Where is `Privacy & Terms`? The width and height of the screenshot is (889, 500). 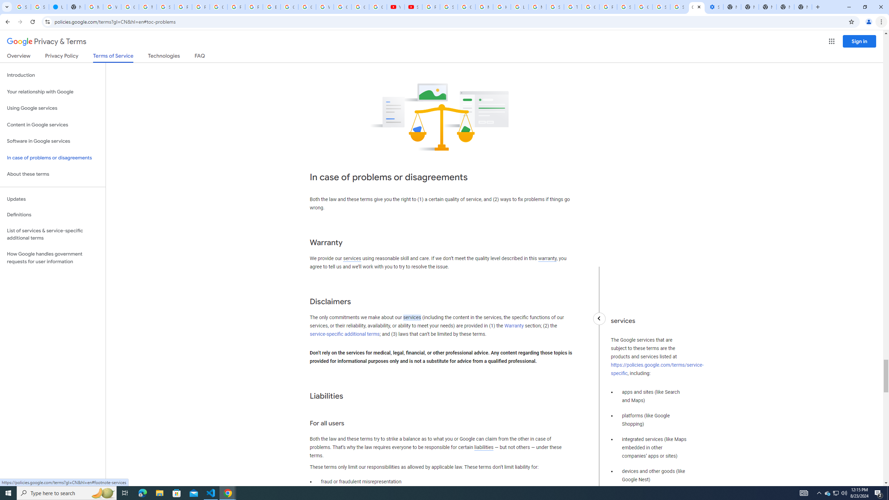
Privacy & Terms is located at coordinates (47, 42).